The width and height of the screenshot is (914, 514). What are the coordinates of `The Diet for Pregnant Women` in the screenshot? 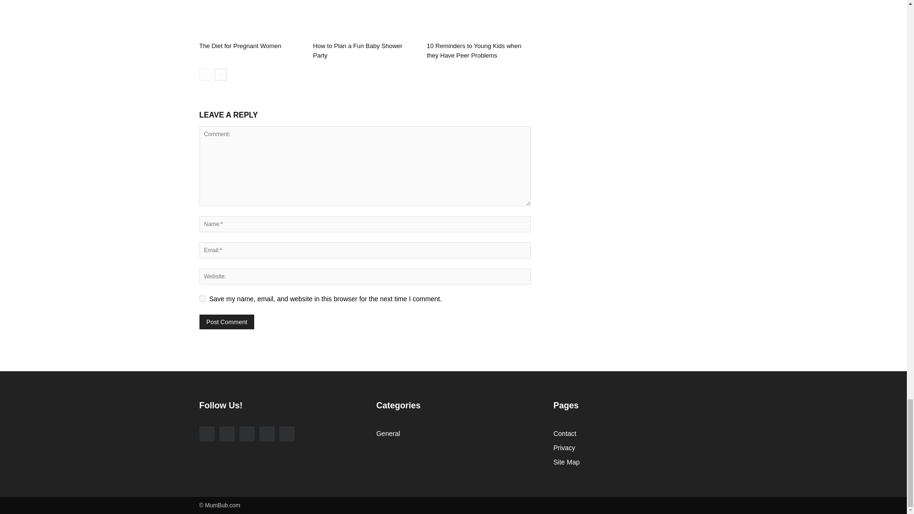 It's located at (240, 46).